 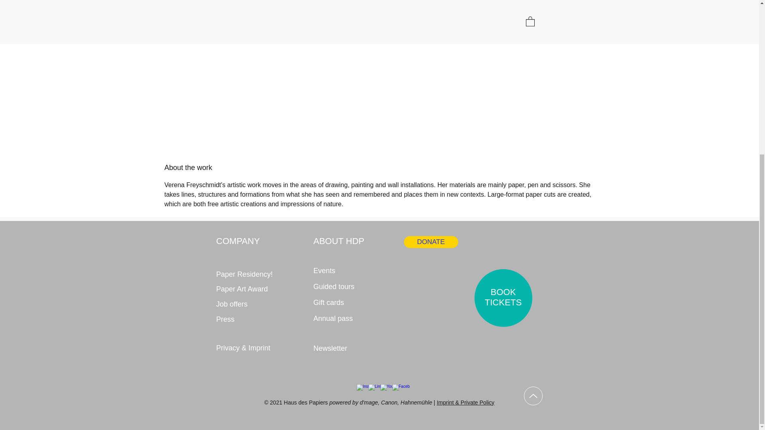 What do you see at coordinates (245, 304) in the screenshot?
I see `Job offers` at bounding box center [245, 304].